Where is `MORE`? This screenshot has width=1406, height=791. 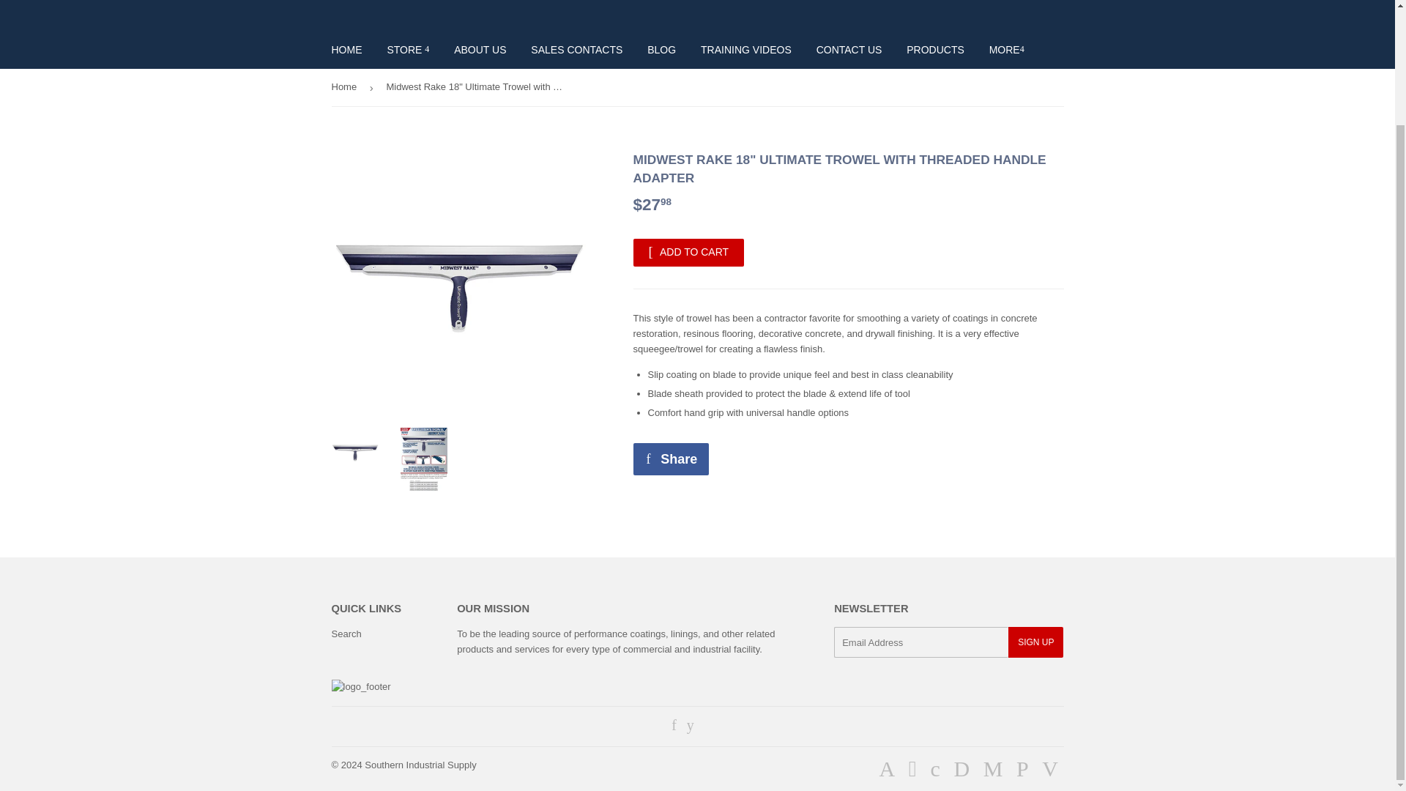 MORE is located at coordinates (1006, 50).